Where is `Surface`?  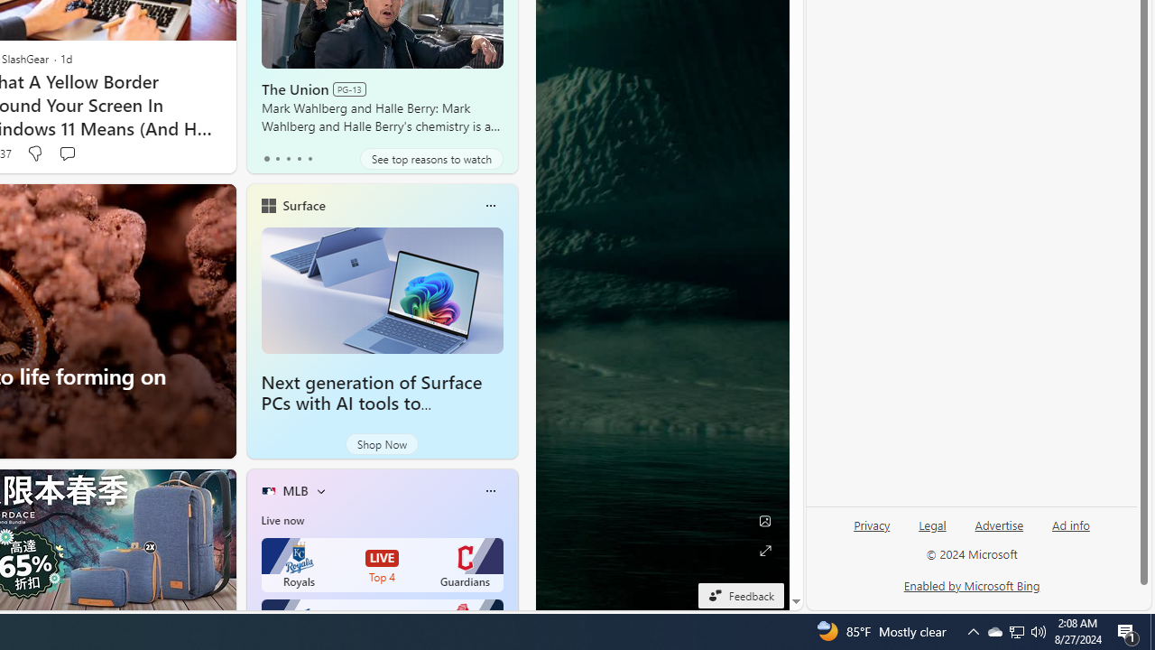 Surface is located at coordinates (303, 205).